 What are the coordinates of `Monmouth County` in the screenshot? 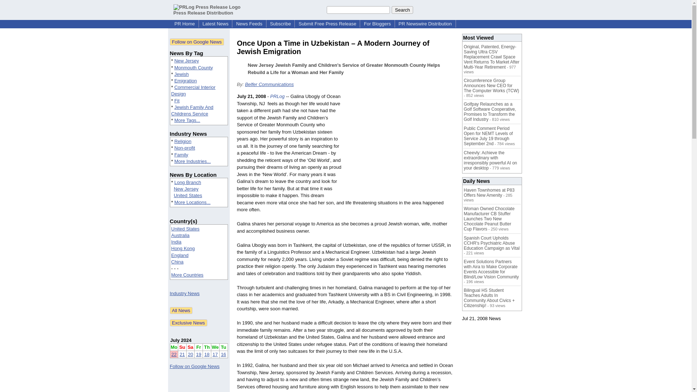 It's located at (193, 68).